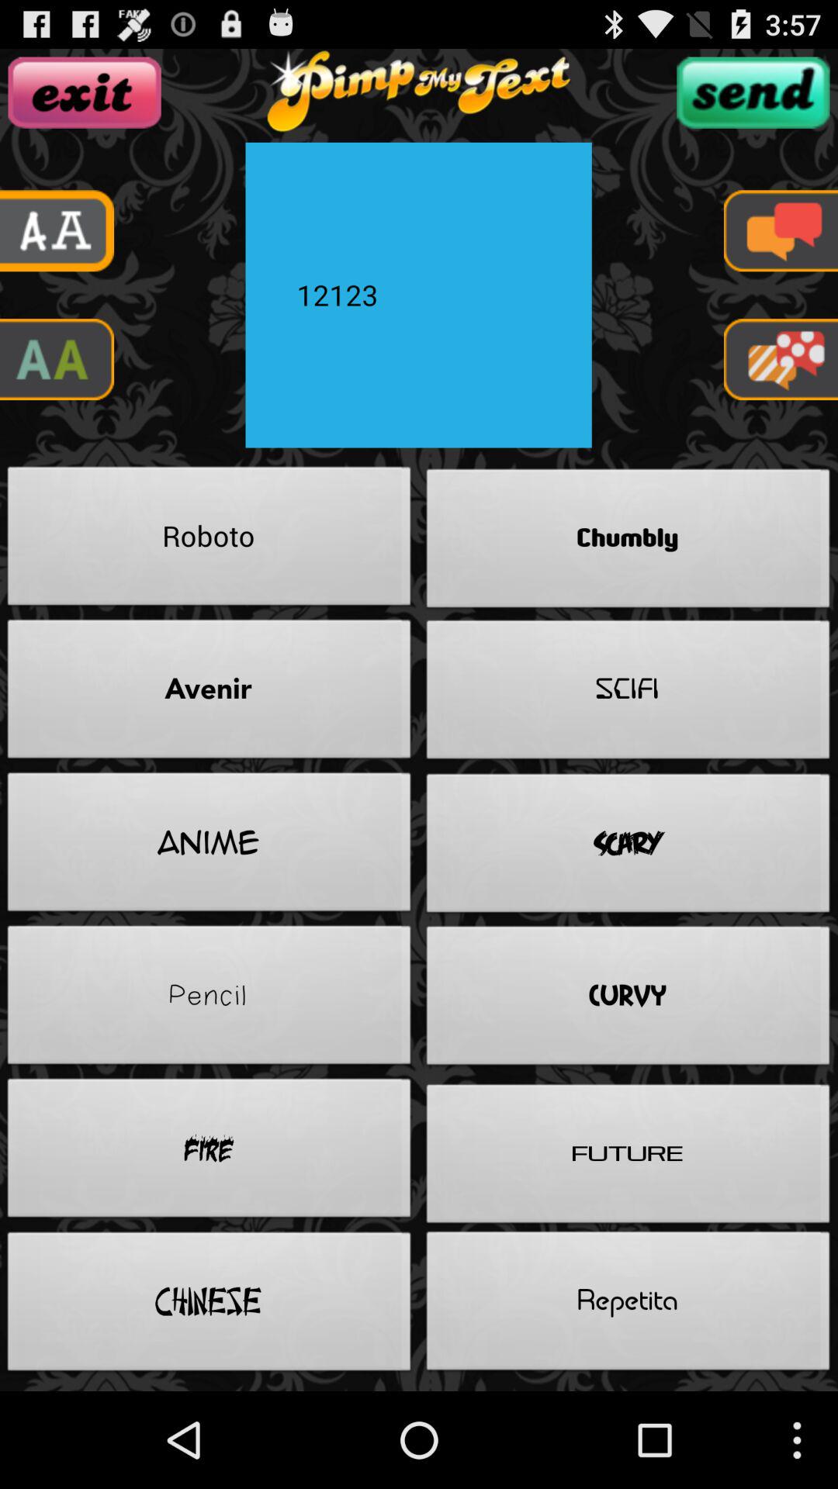 This screenshot has height=1489, width=838. What do you see at coordinates (781, 360) in the screenshot?
I see `message option` at bounding box center [781, 360].